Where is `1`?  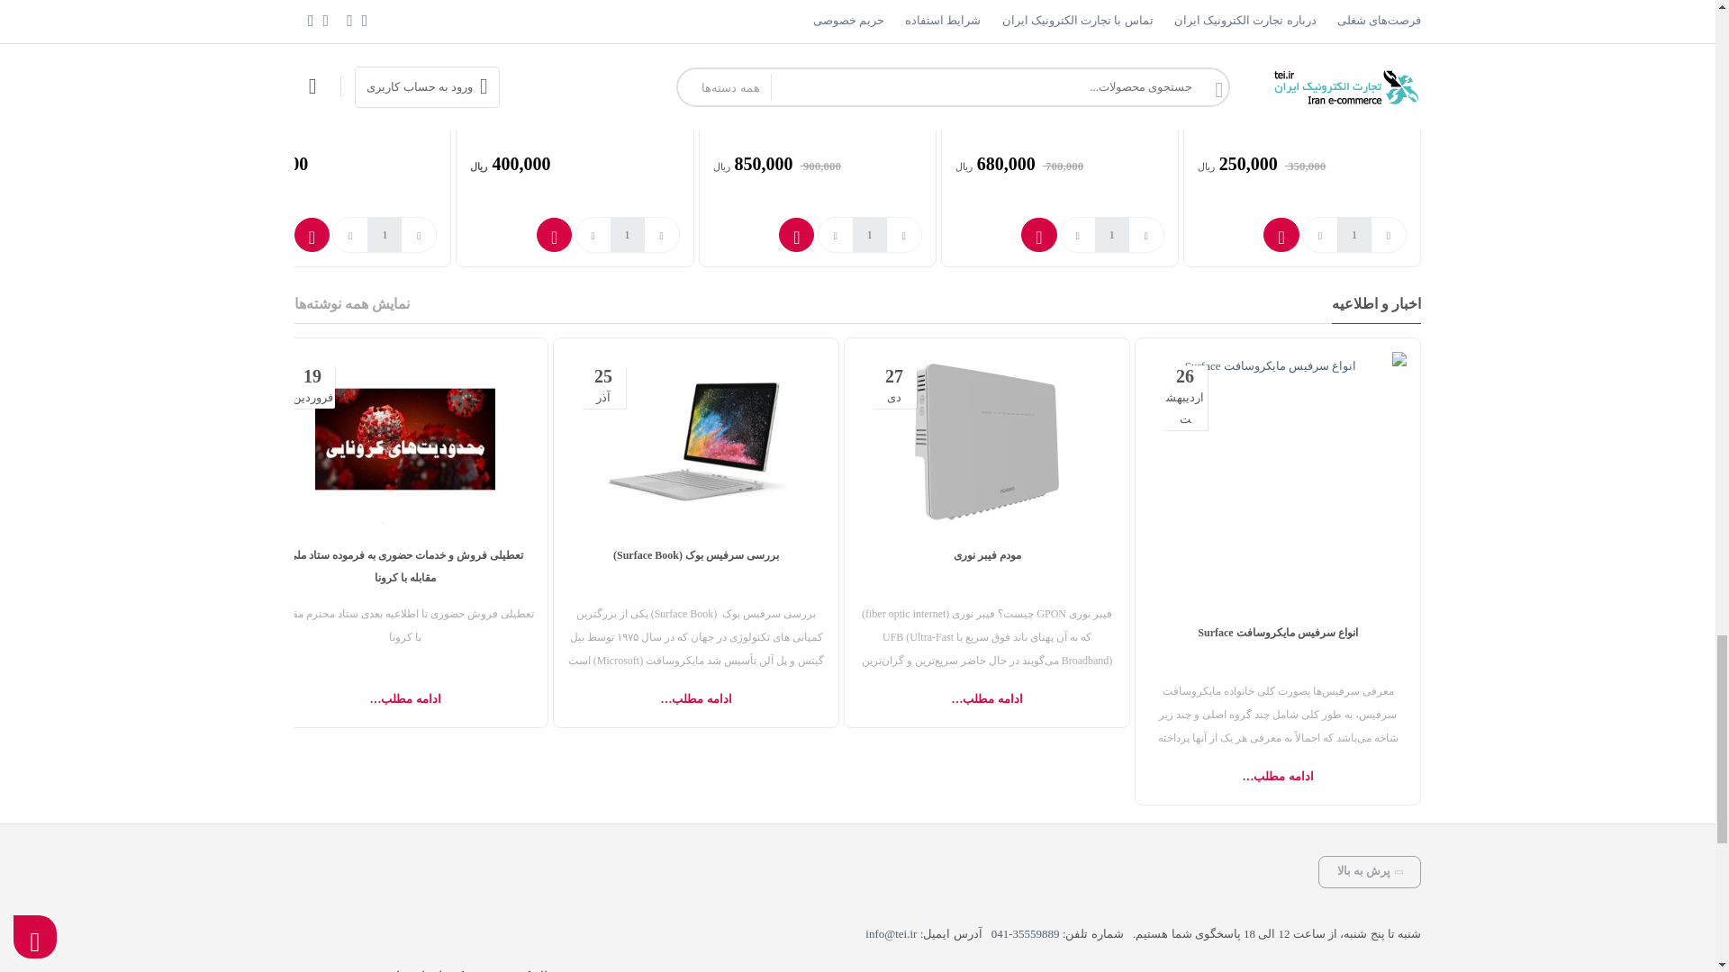
1 is located at coordinates (384, 234).